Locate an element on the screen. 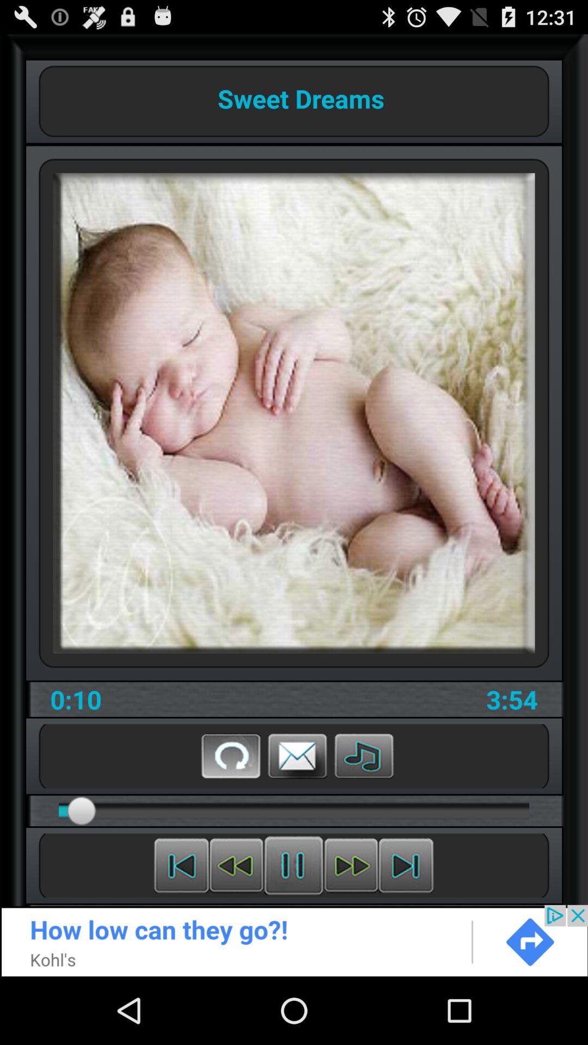  fast forward lullaby is located at coordinates (351, 865).